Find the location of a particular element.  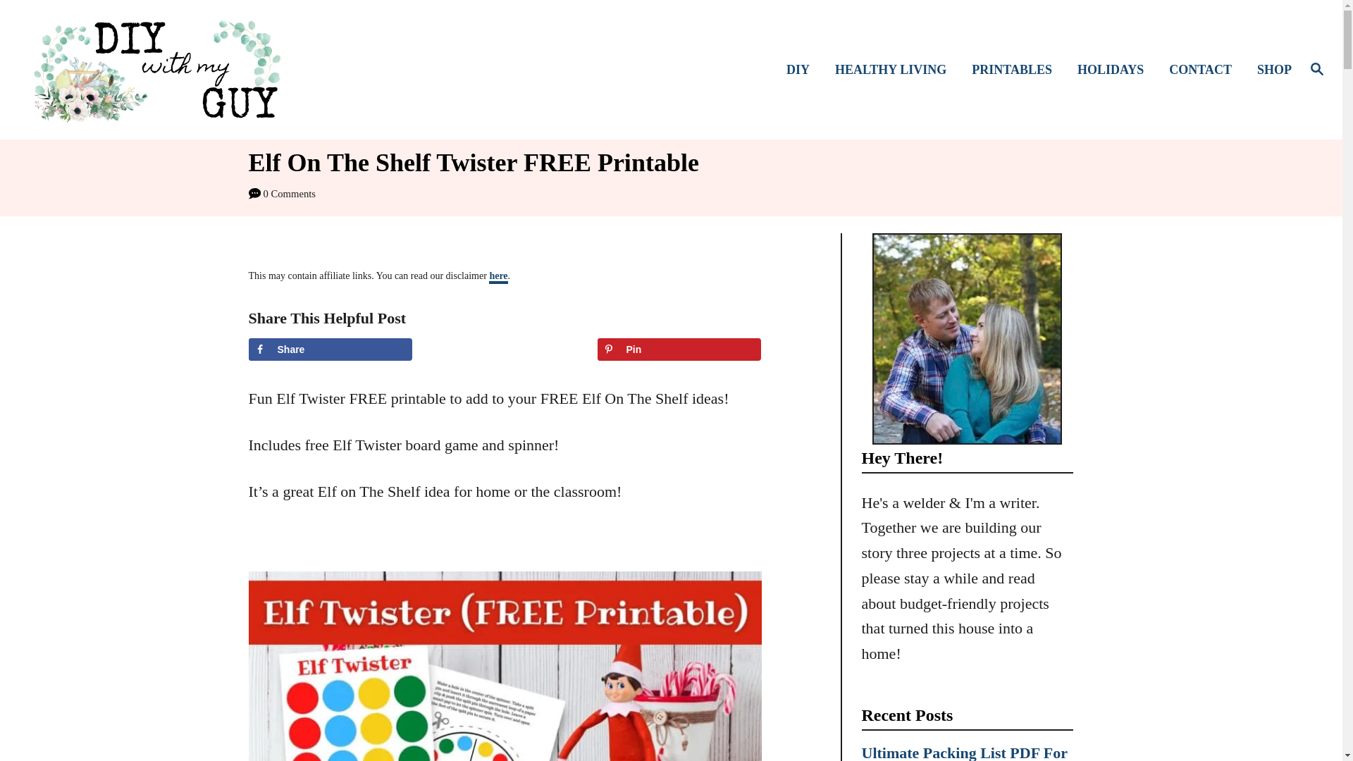

Save to Pinterest is located at coordinates (679, 349).